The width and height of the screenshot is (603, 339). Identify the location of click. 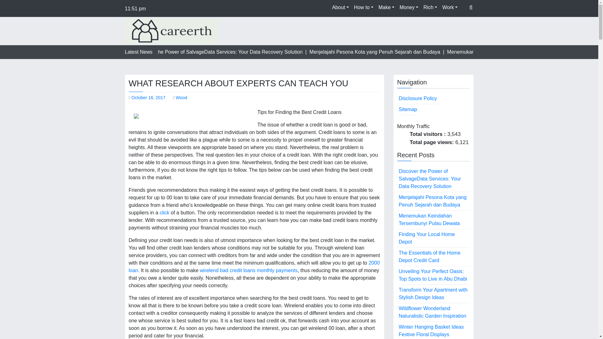
(165, 212).